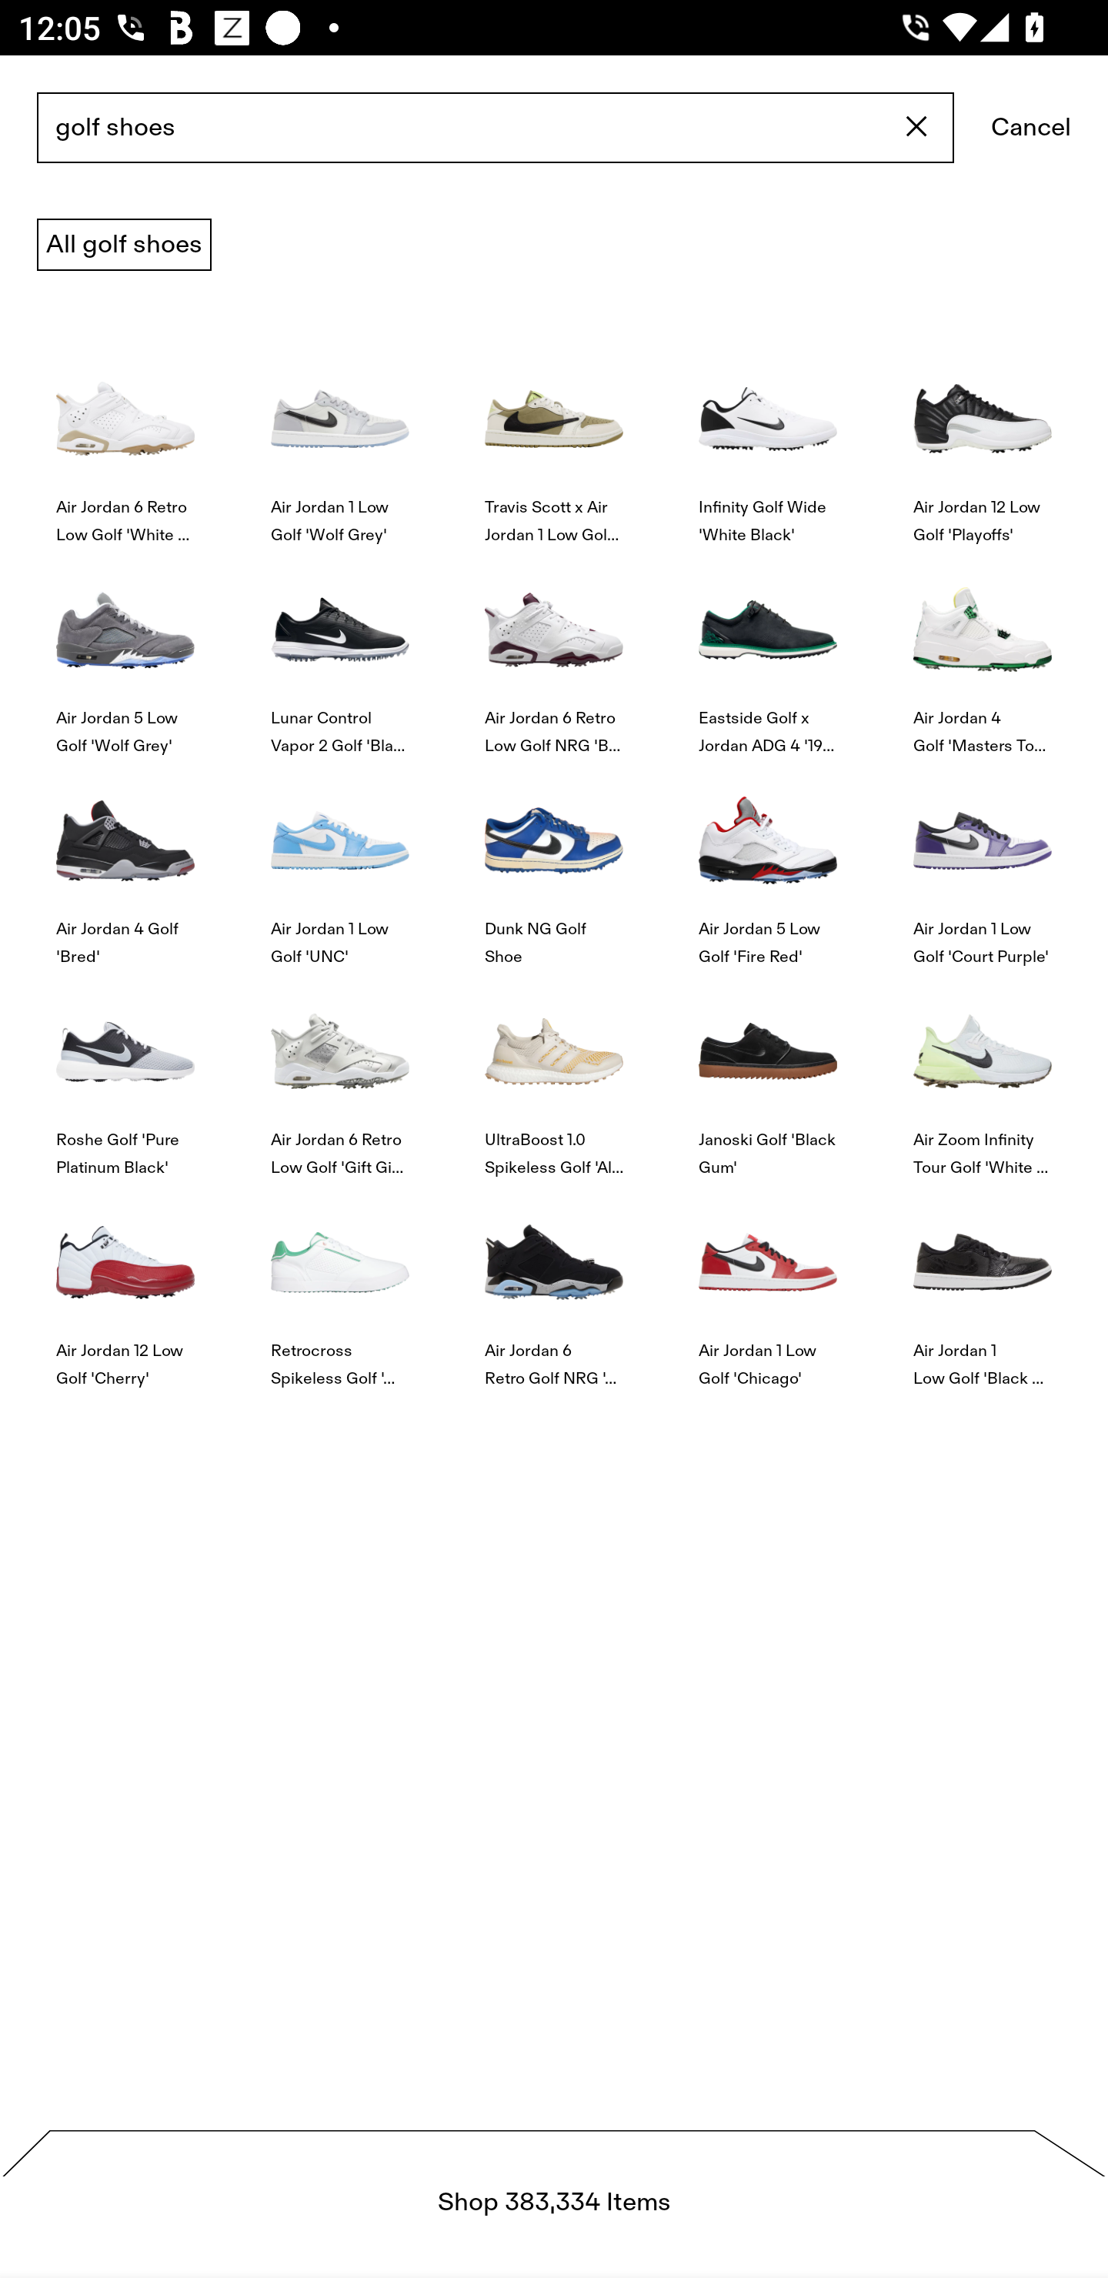 This screenshot has width=1108, height=2278. What do you see at coordinates (339, 1074) in the screenshot?
I see `Air Jordan 6 Retro Low Golf 'Gift Giving Pack'` at bounding box center [339, 1074].